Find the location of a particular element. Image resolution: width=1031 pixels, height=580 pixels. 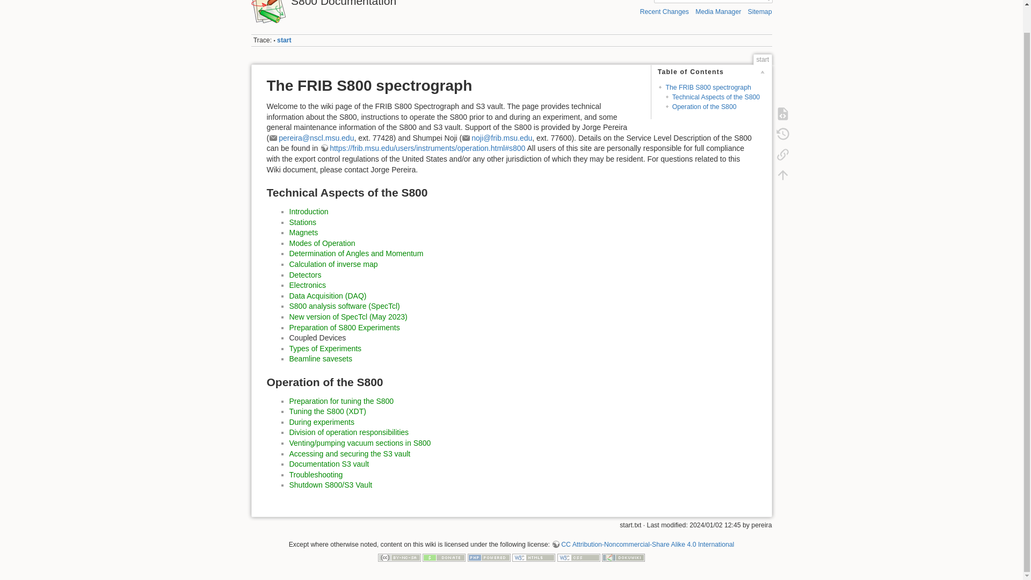

Documentation S3 vault is located at coordinates (329, 464).